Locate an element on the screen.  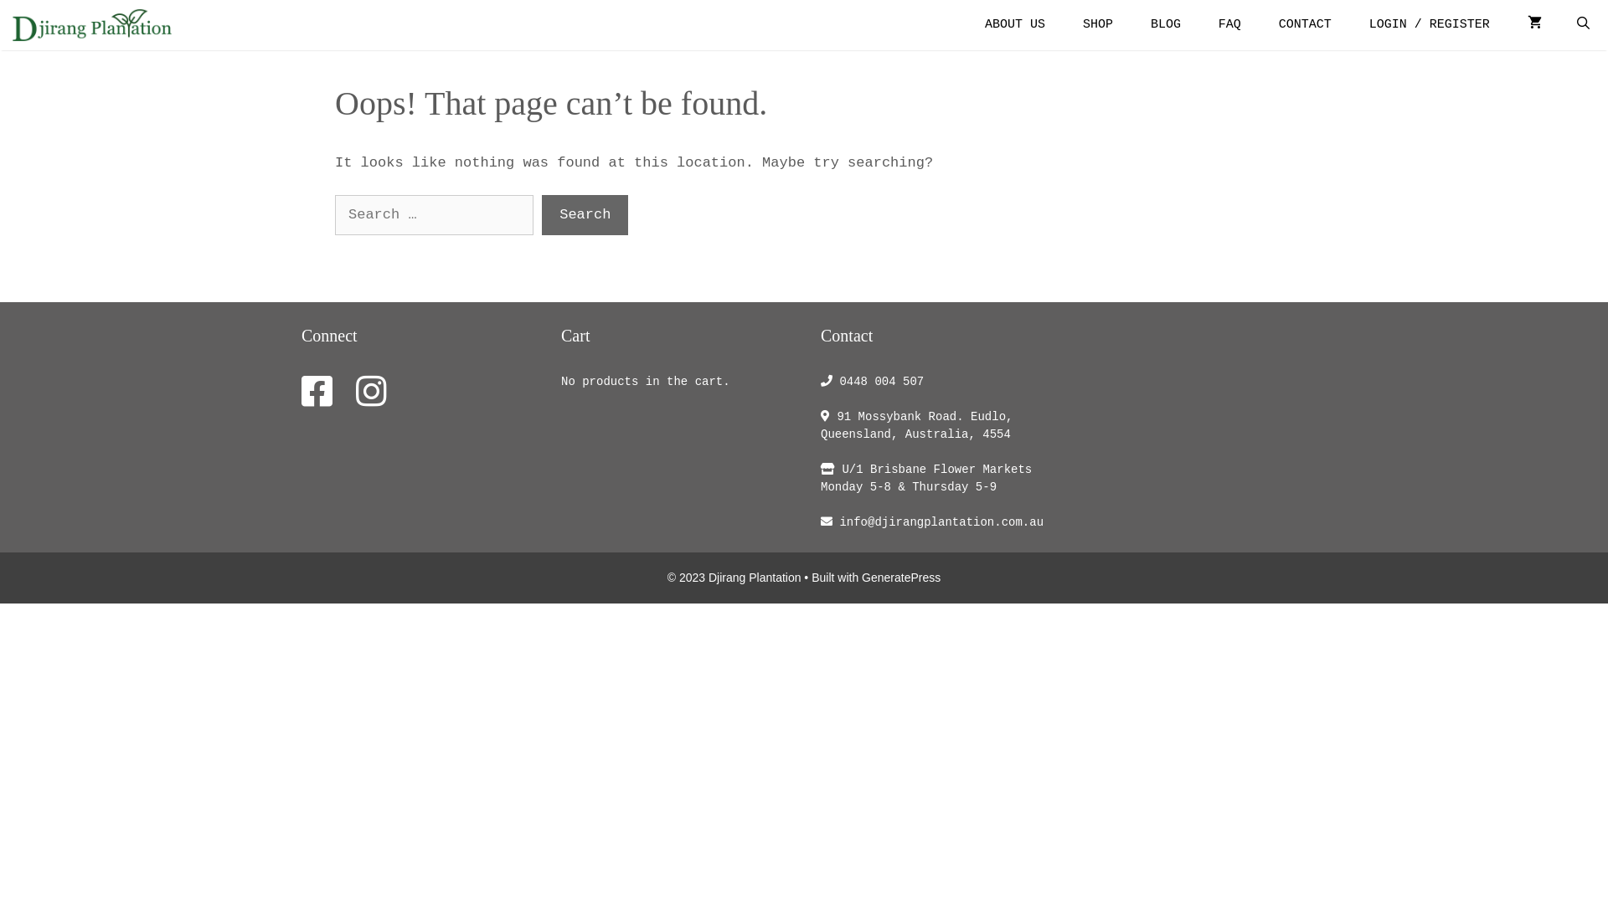
LOGIN / REGISTER is located at coordinates (1430, 25).